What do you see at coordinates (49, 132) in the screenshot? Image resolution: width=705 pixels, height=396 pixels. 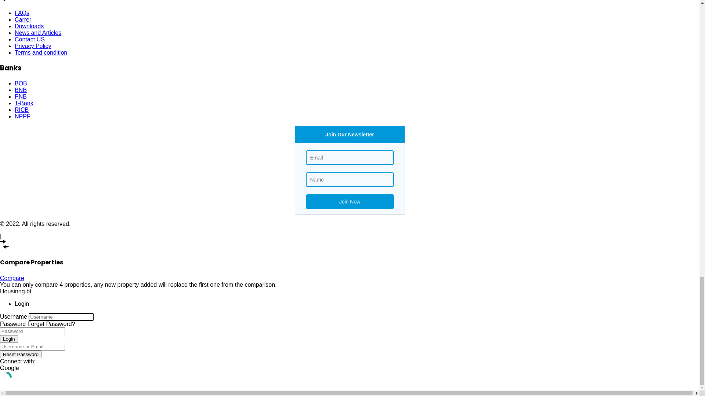 I see `Urban Zhabtog` at bounding box center [49, 132].